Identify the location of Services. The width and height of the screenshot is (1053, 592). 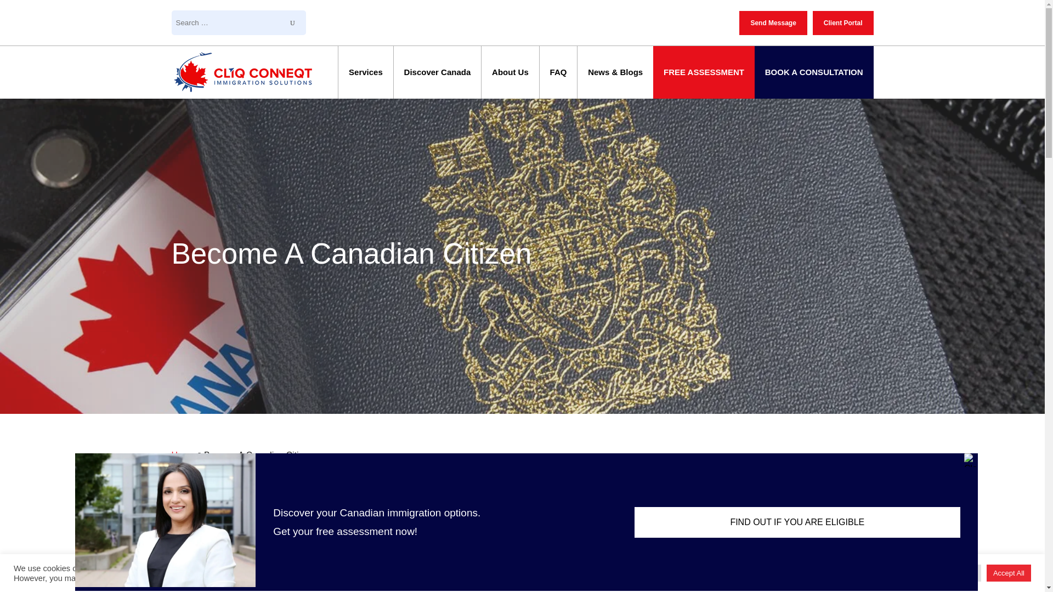
(365, 80).